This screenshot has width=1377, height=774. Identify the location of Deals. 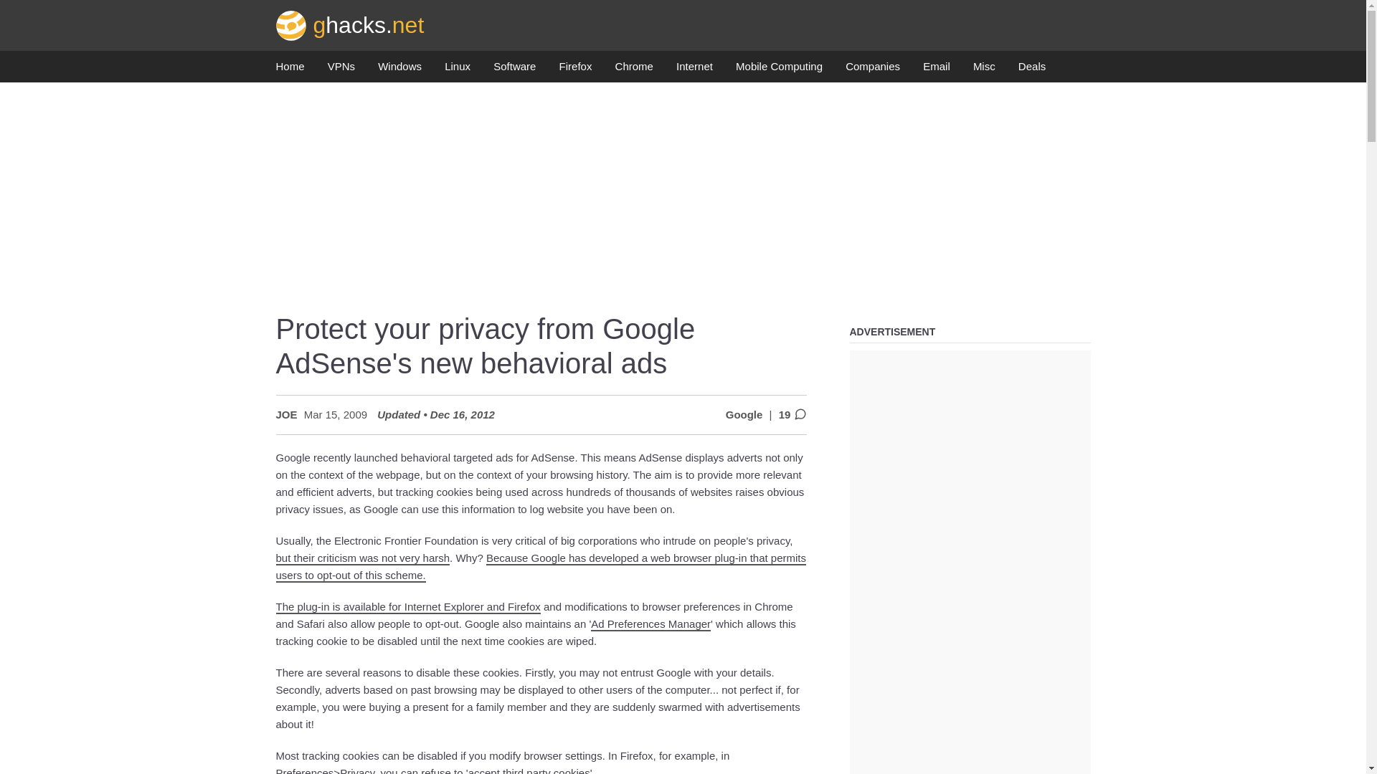
(1031, 70).